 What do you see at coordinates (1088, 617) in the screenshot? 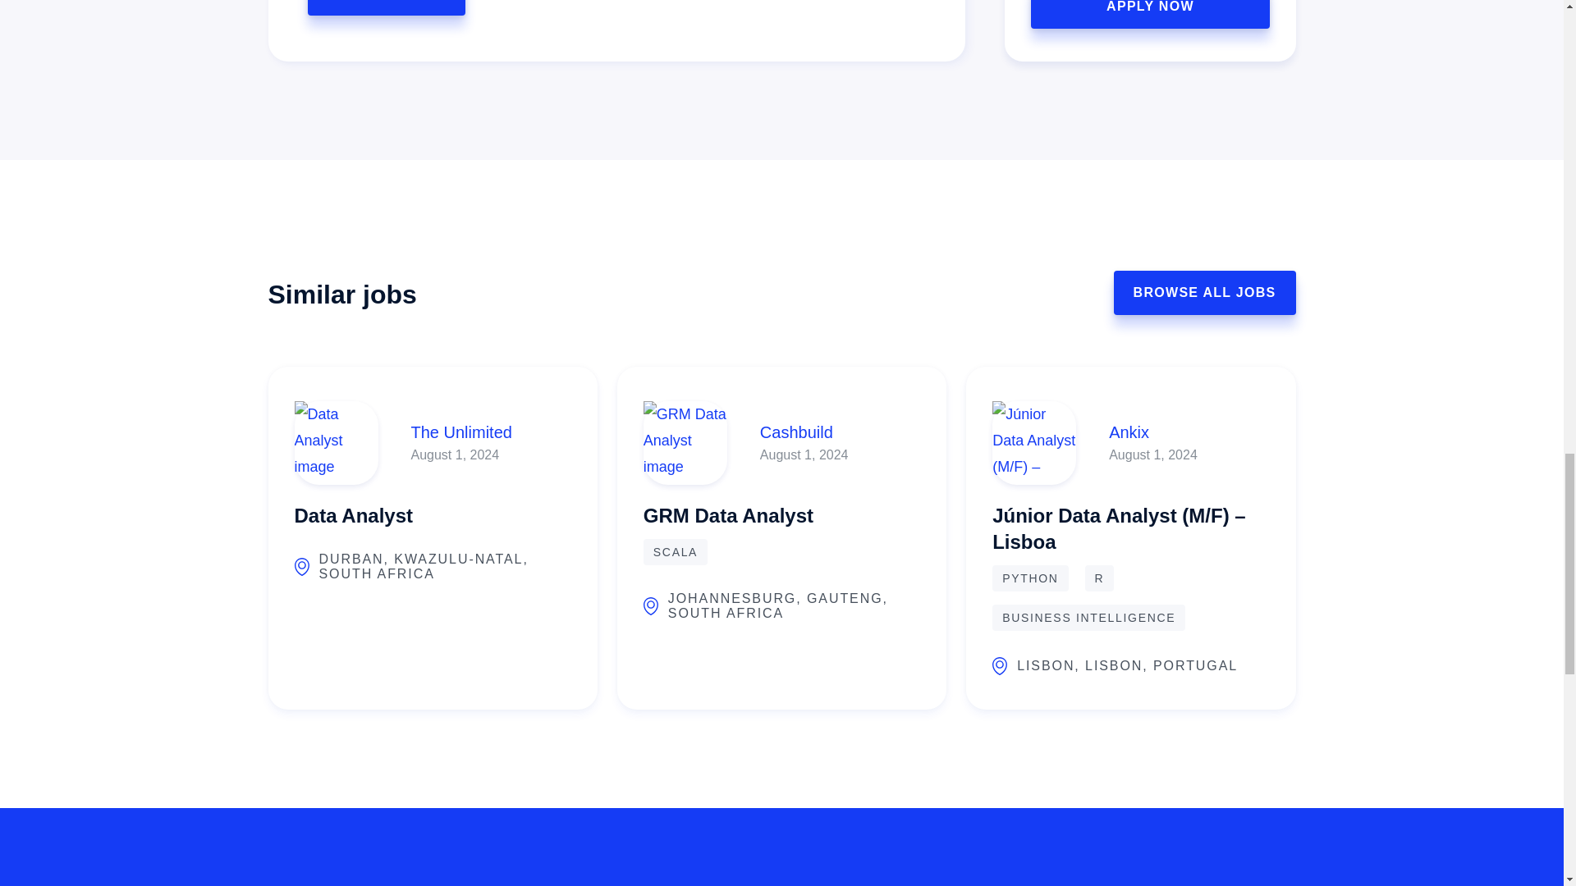
I see `BUSINESS INTELLIGENCE` at bounding box center [1088, 617].